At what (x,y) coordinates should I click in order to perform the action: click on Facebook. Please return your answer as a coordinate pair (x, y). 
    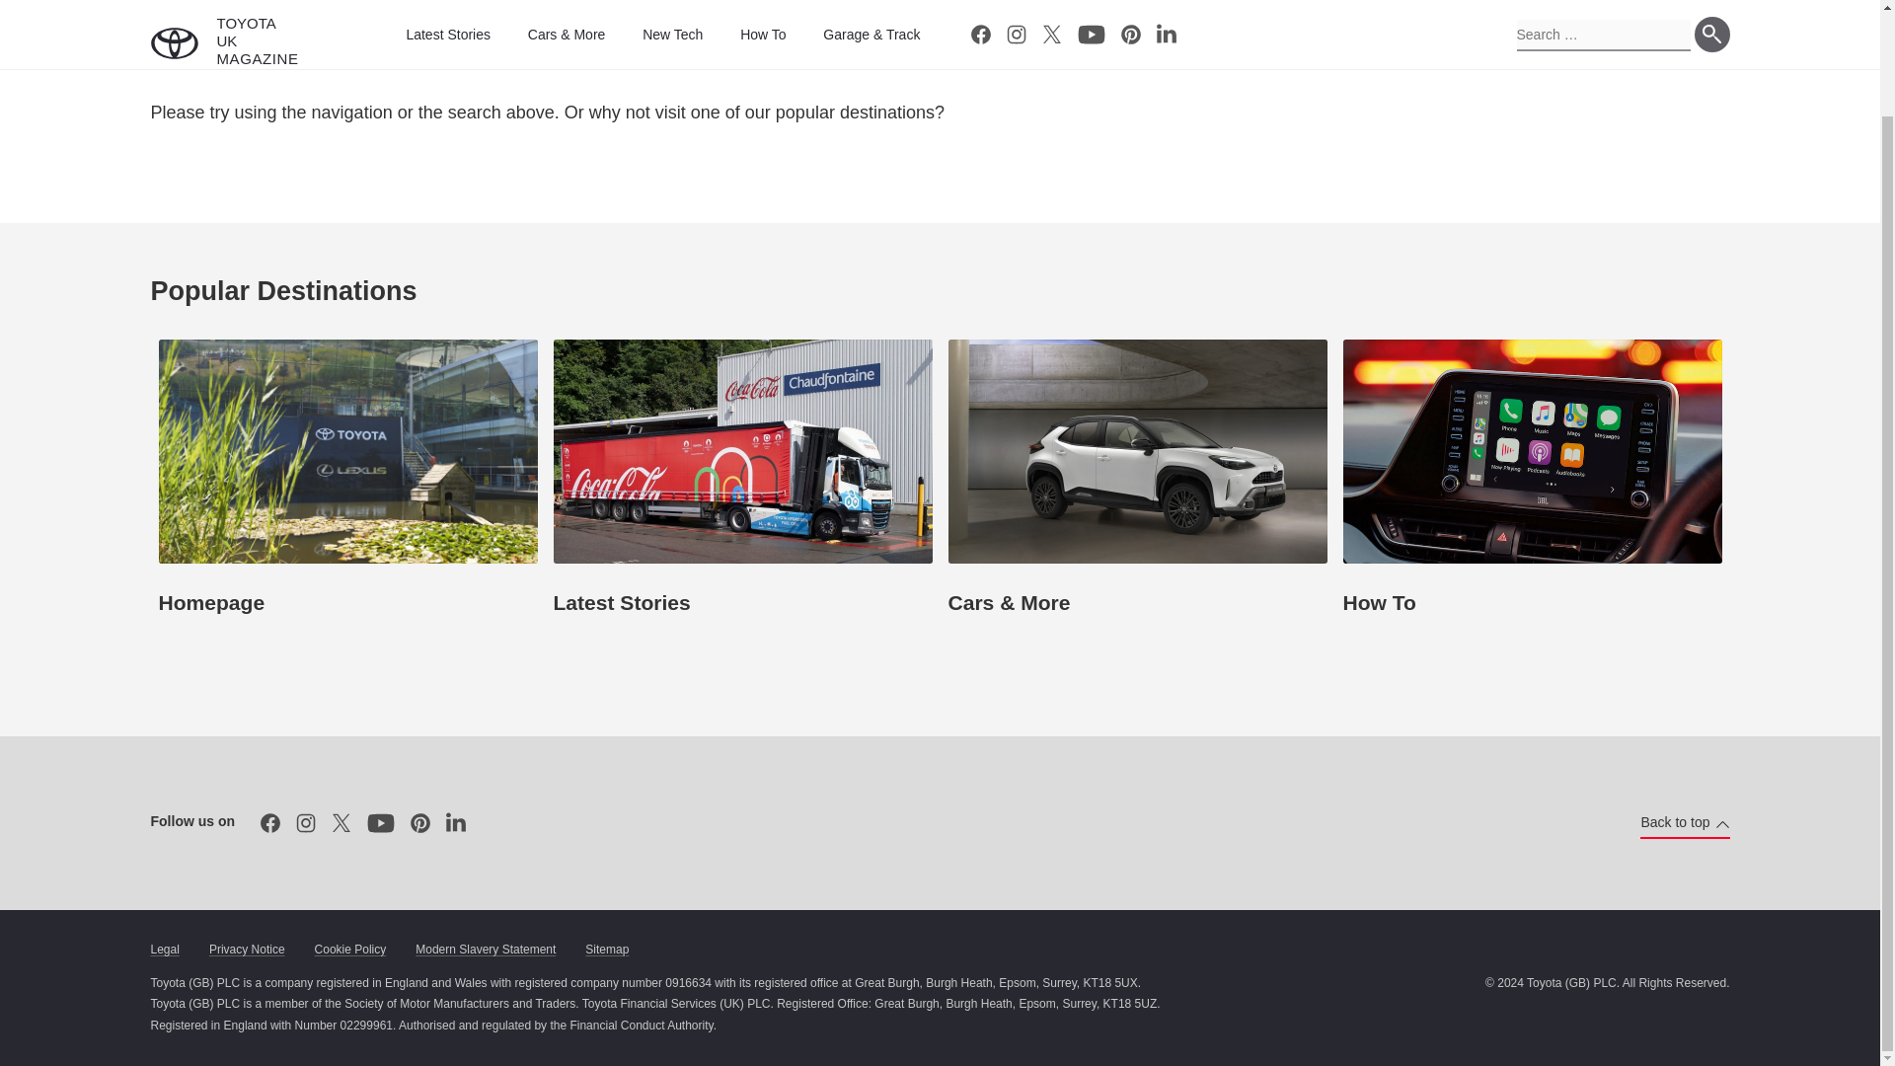
    Looking at the image, I should click on (269, 823).